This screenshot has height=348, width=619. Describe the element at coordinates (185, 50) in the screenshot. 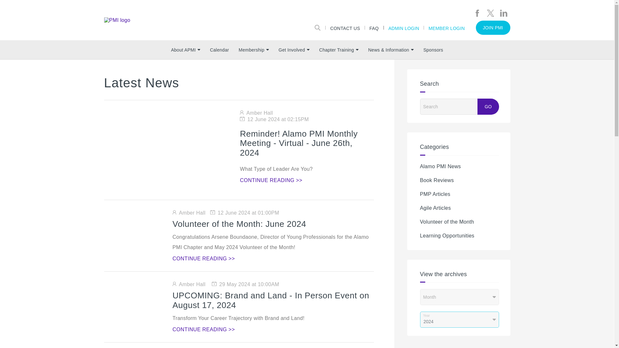

I see `About APMI` at that location.